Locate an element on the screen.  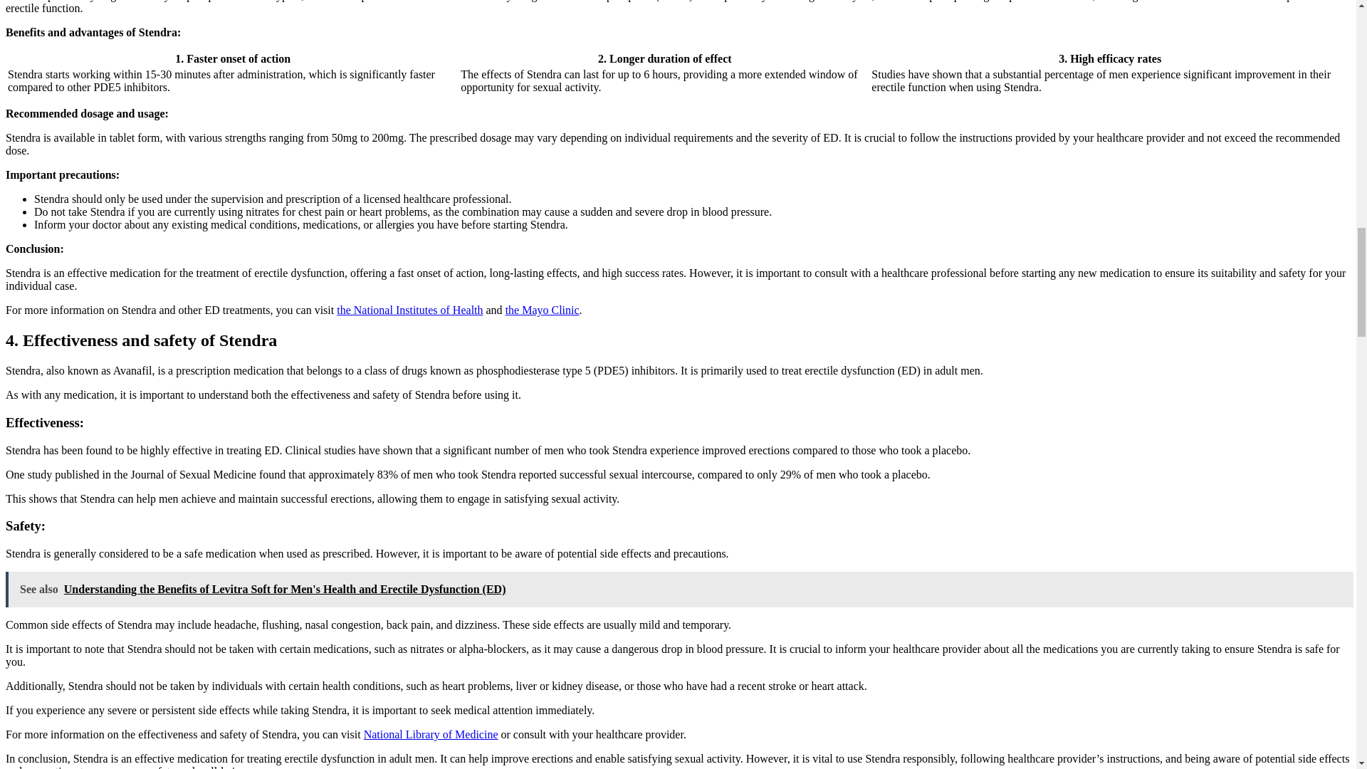
the National Institutes of Health is located at coordinates (409, 309).